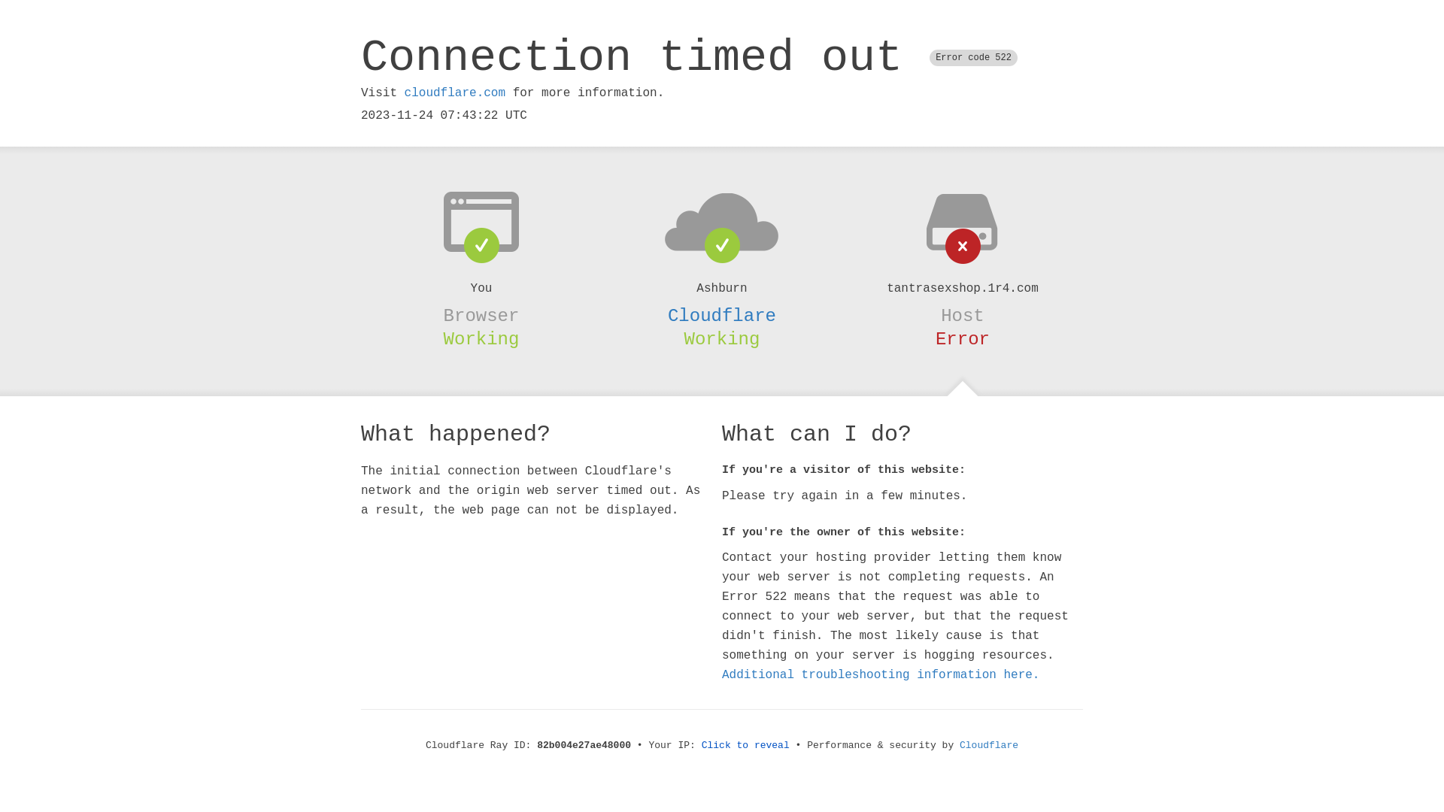 The height and width of the screenshot is (812, 1444). Describe the element at coordinates (989, 746) in the screenshot. I see `Cloudflare` at that location.